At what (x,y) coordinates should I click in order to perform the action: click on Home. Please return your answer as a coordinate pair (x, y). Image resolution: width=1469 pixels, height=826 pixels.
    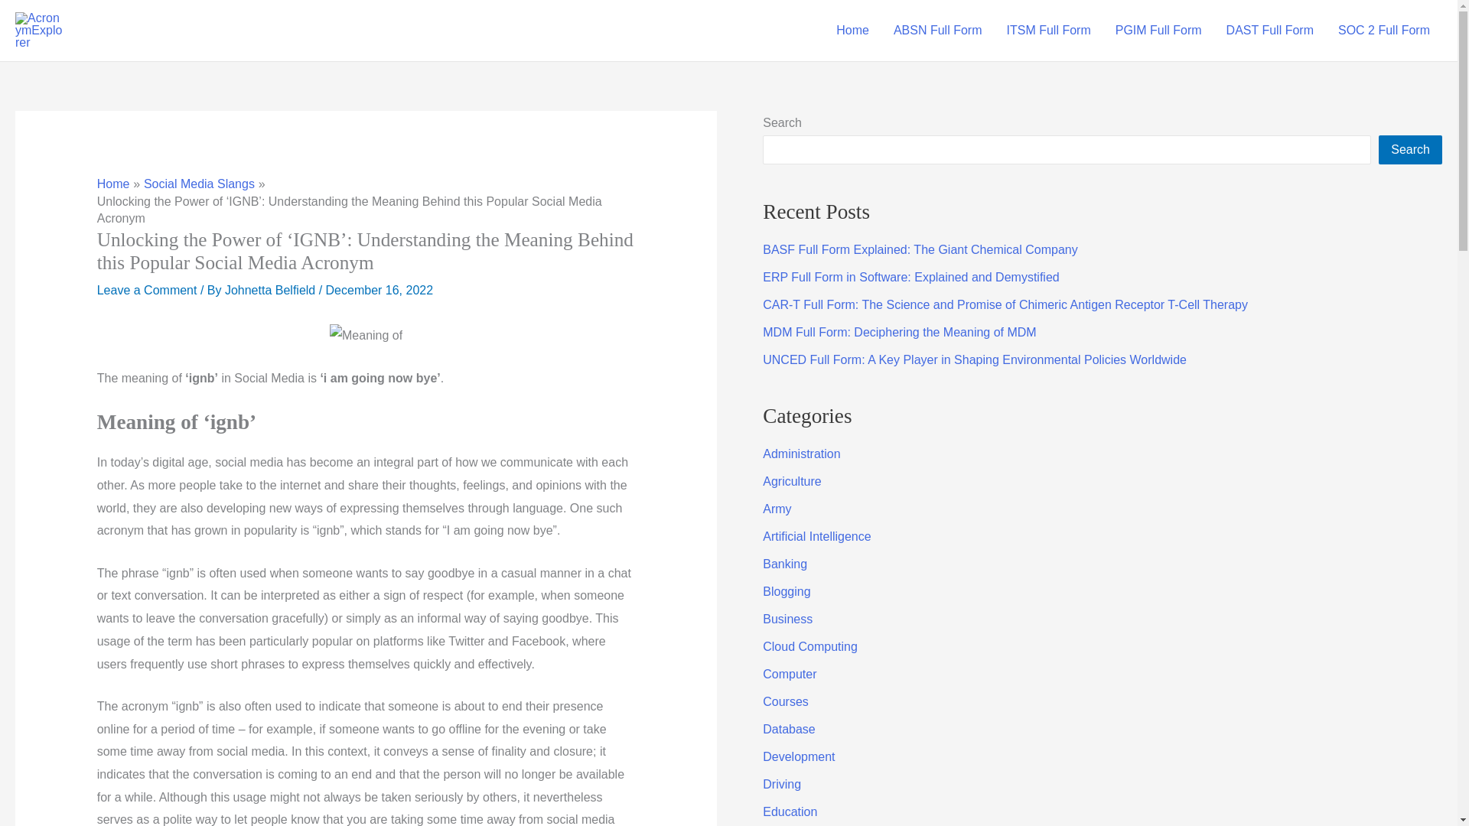
    Looking at the image, I should click on (113, 184).